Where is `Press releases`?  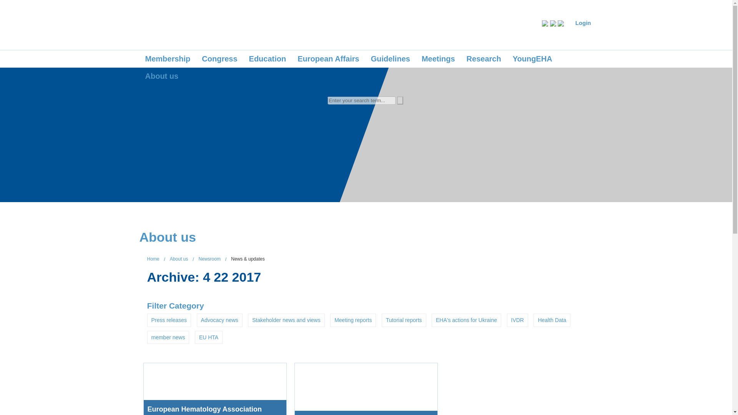 Press releases is located at coordinates (169, 320).